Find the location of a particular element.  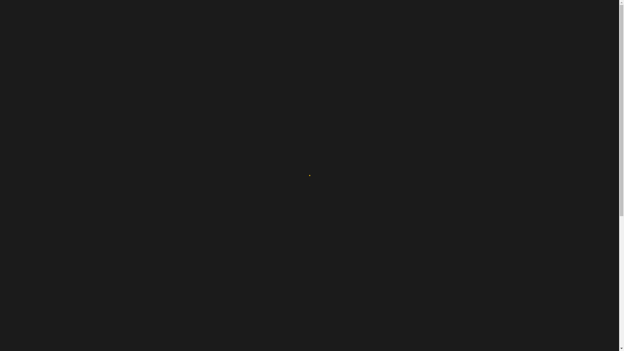

BOEK EEN SPEL is located at coordinates (320, 81).